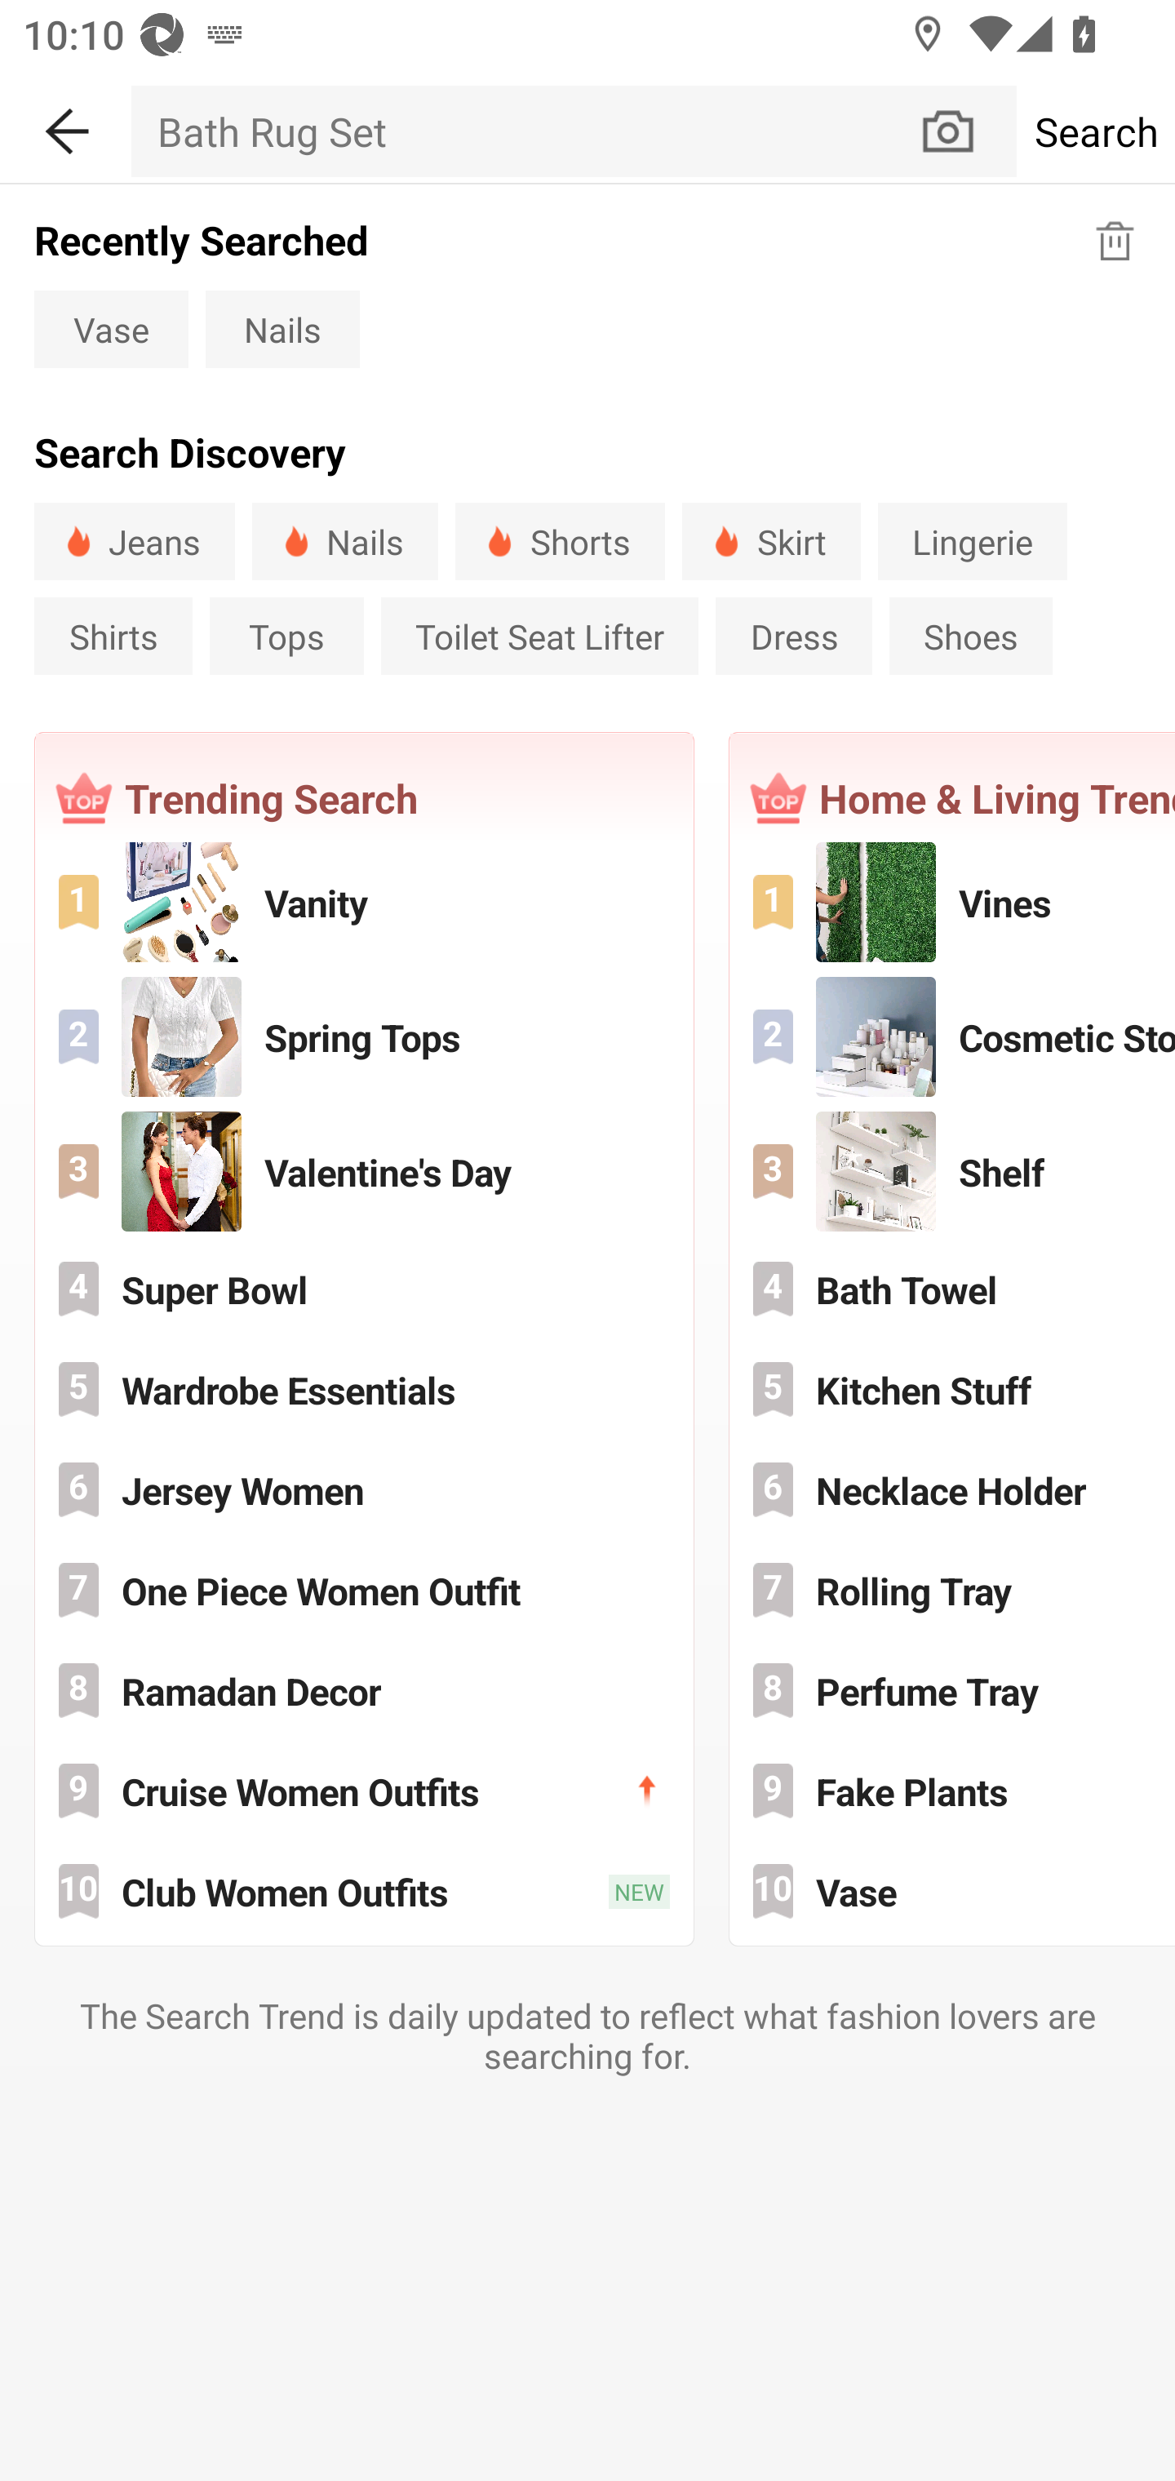  Describe the element at coordinates (364, 1892) in the screenshot. I see `Club Women Outfits 10 Club Women Outfits NEW` at that location.